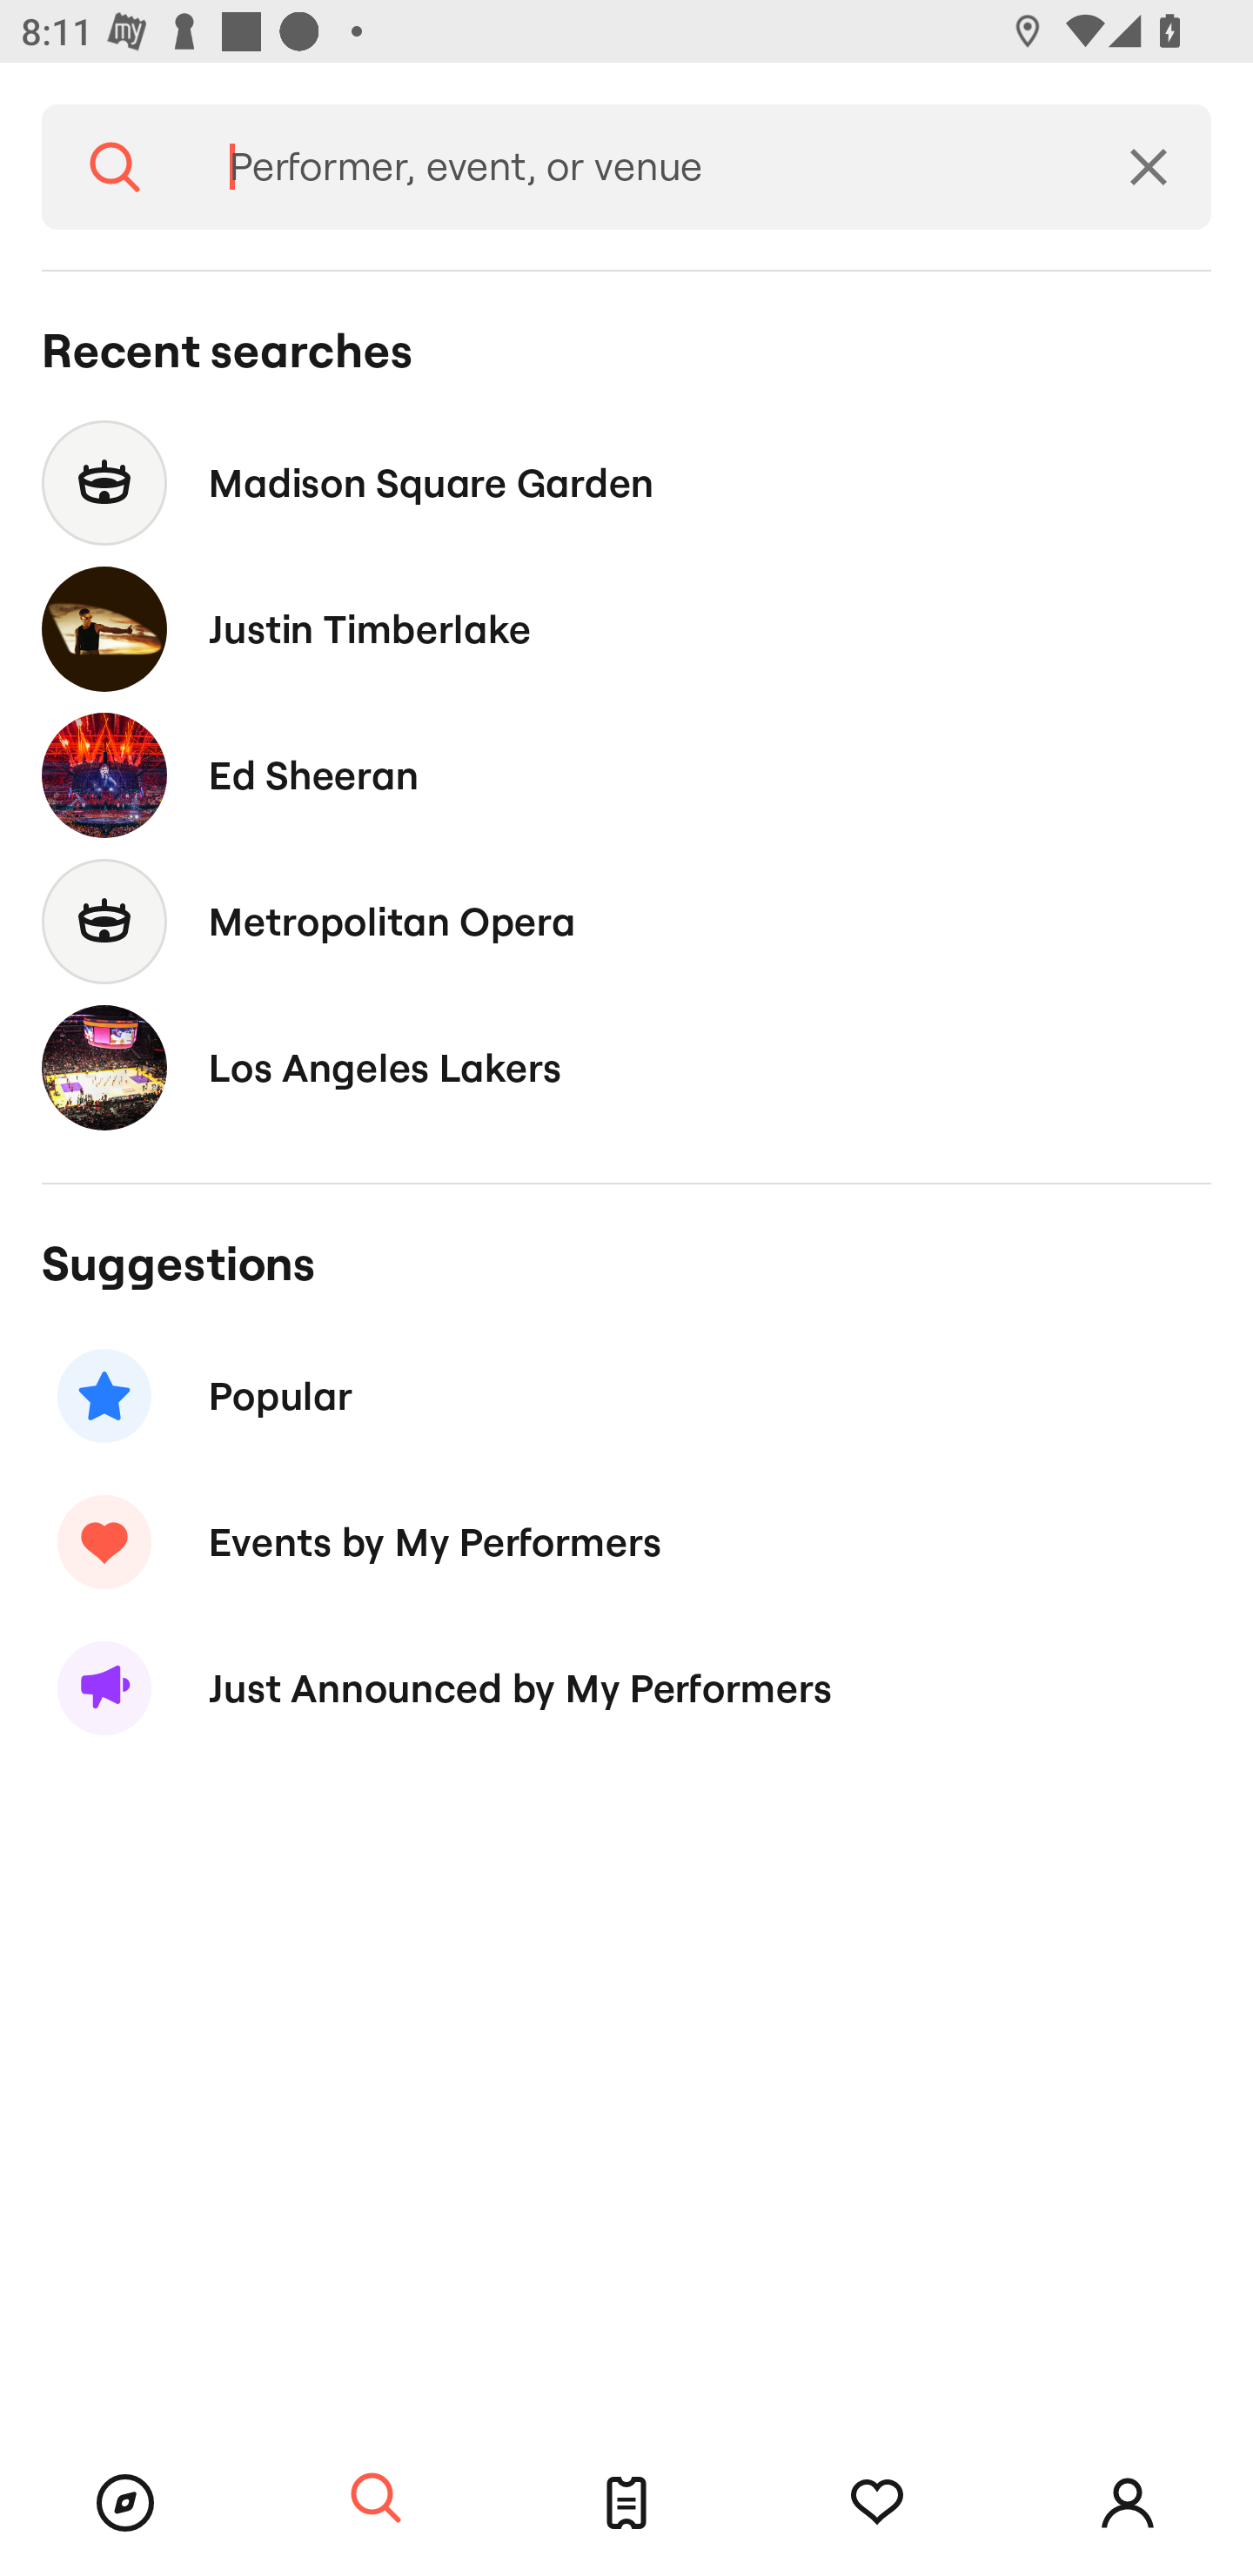  I want to click on Search, so click(115, 167).